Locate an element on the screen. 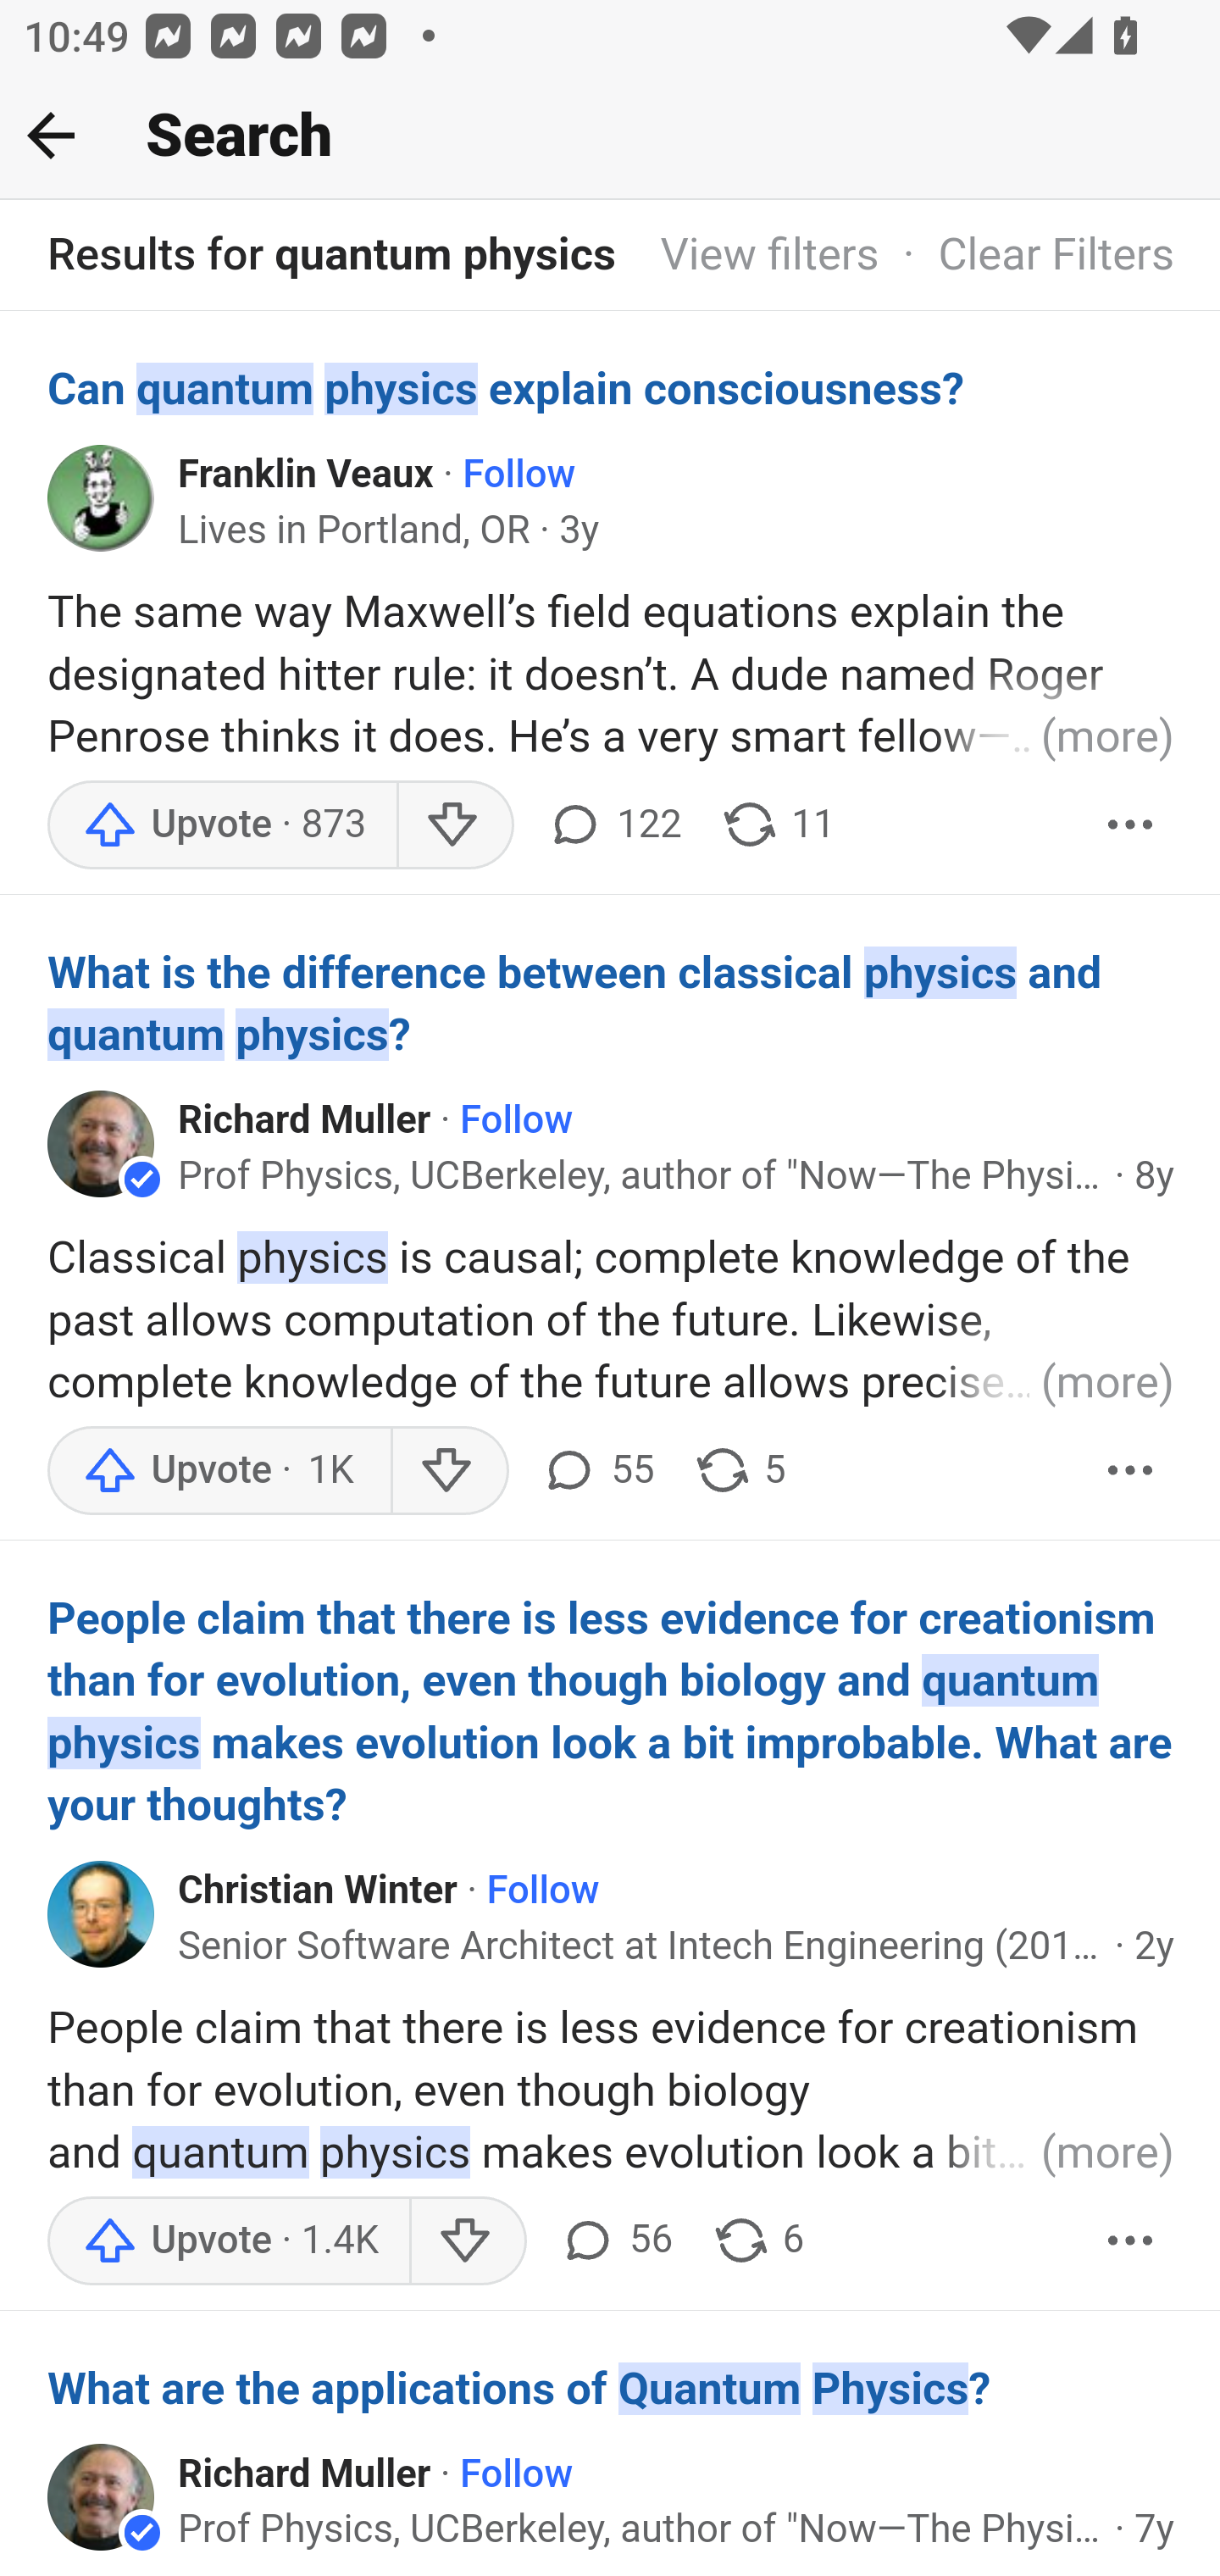  Back Search is located at coordinates (610, 136).